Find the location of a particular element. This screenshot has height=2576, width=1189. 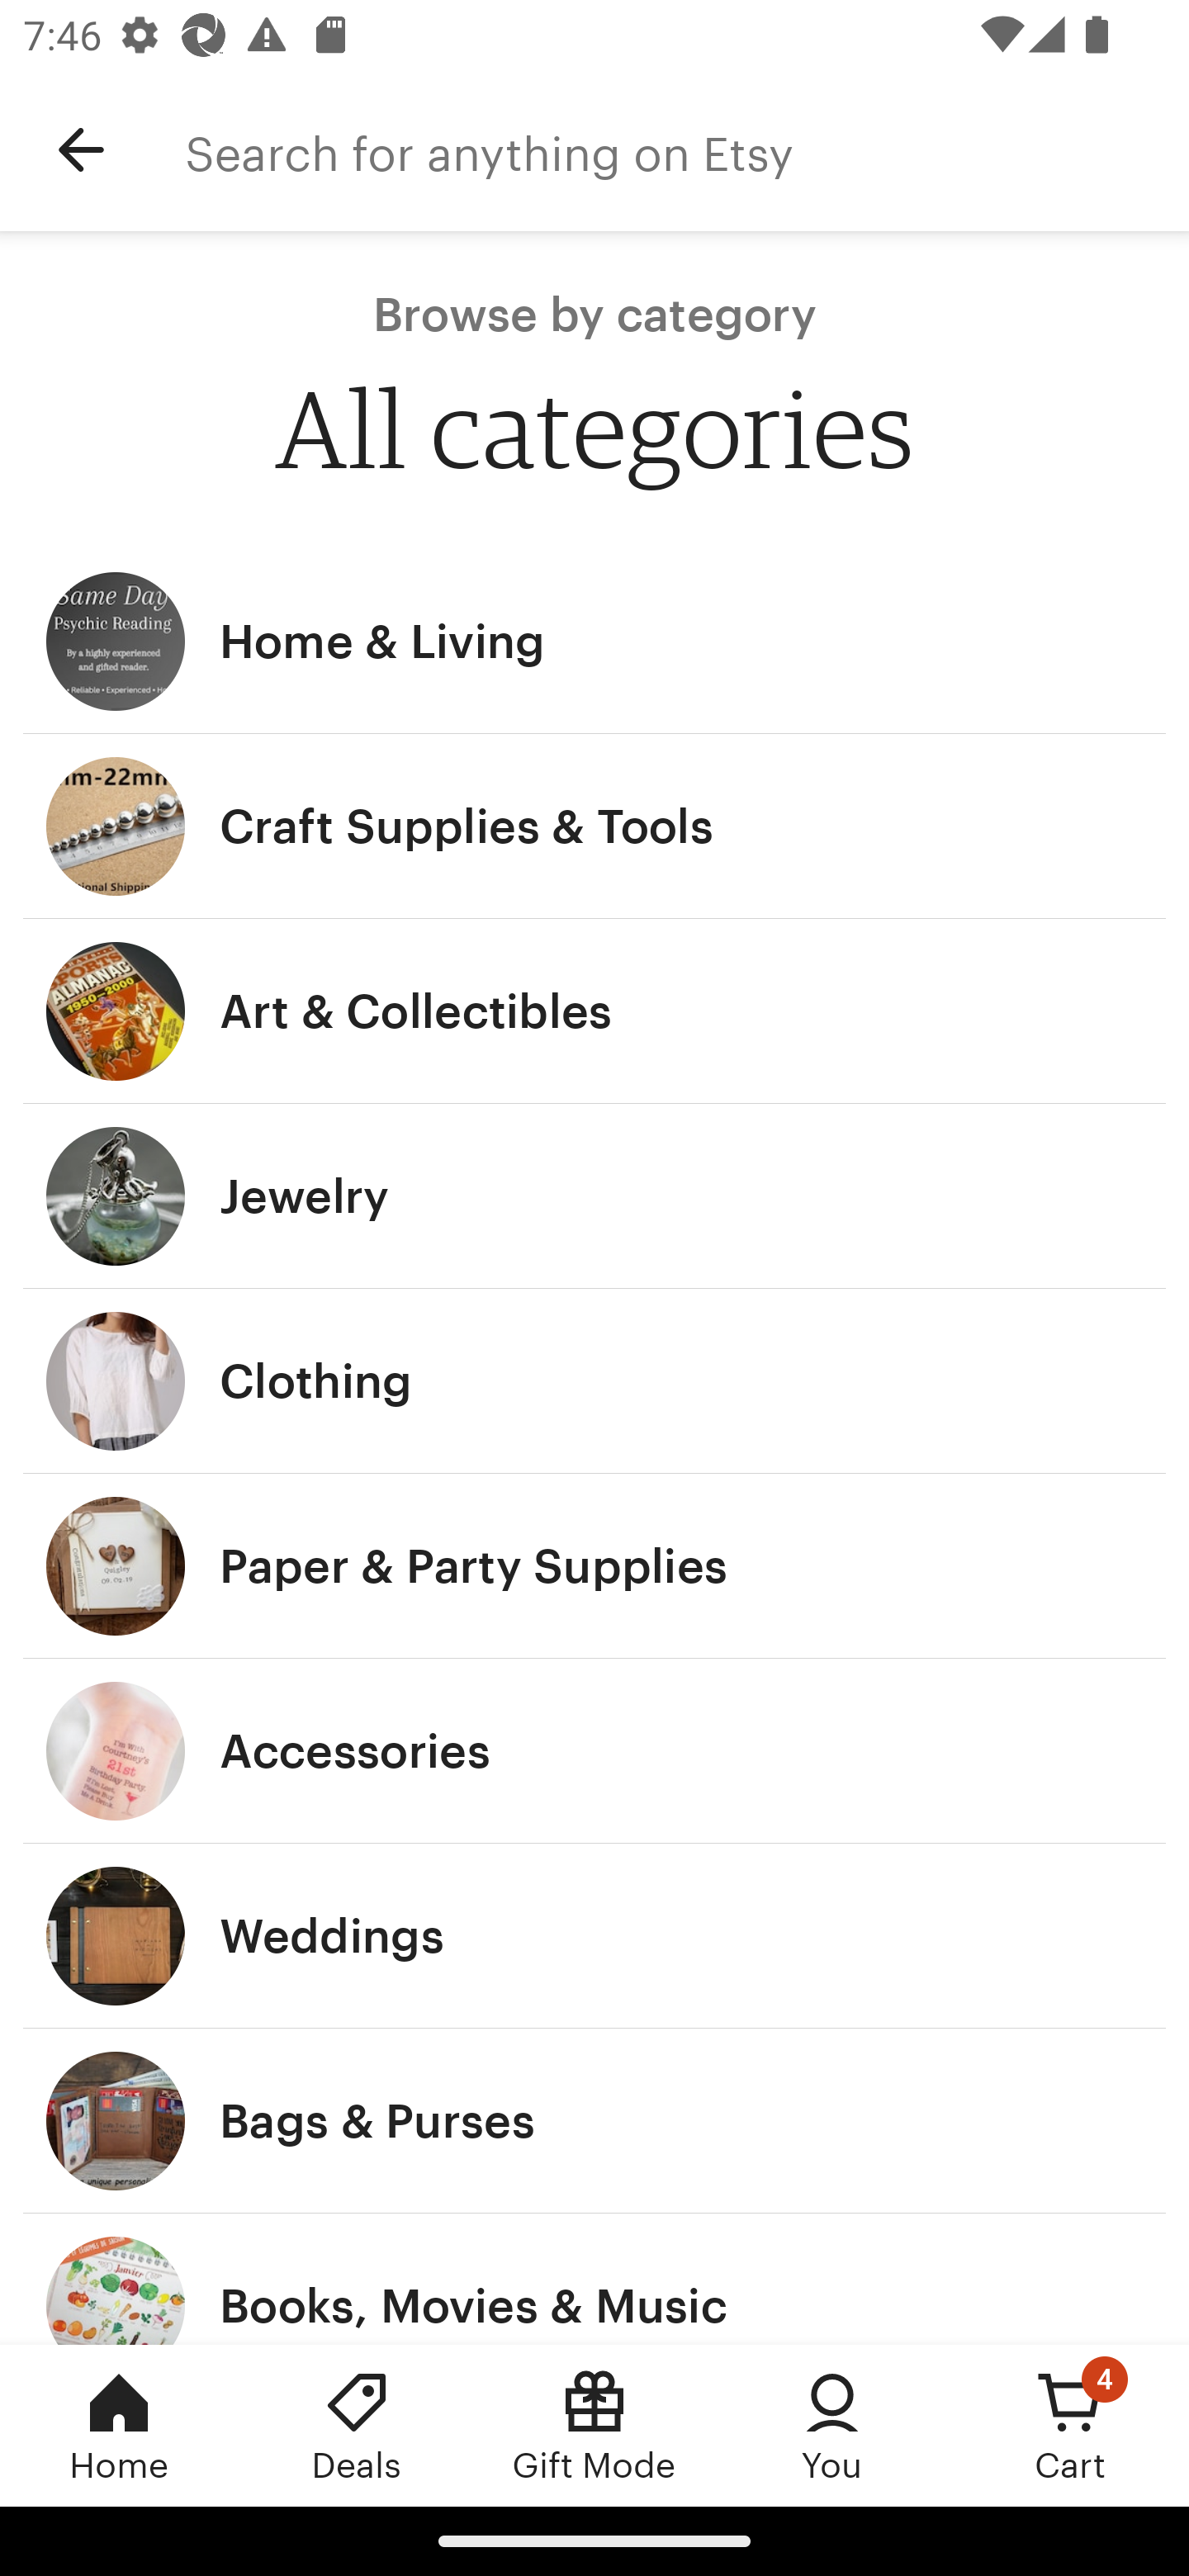

You is located at coordinates (832, 2425).